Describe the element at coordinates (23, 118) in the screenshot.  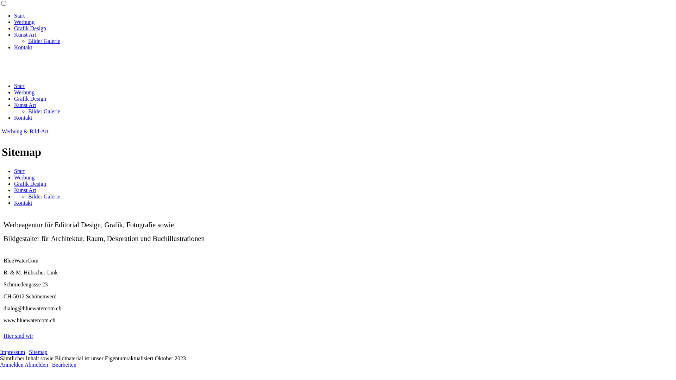
I see `Kontakt` at that location.